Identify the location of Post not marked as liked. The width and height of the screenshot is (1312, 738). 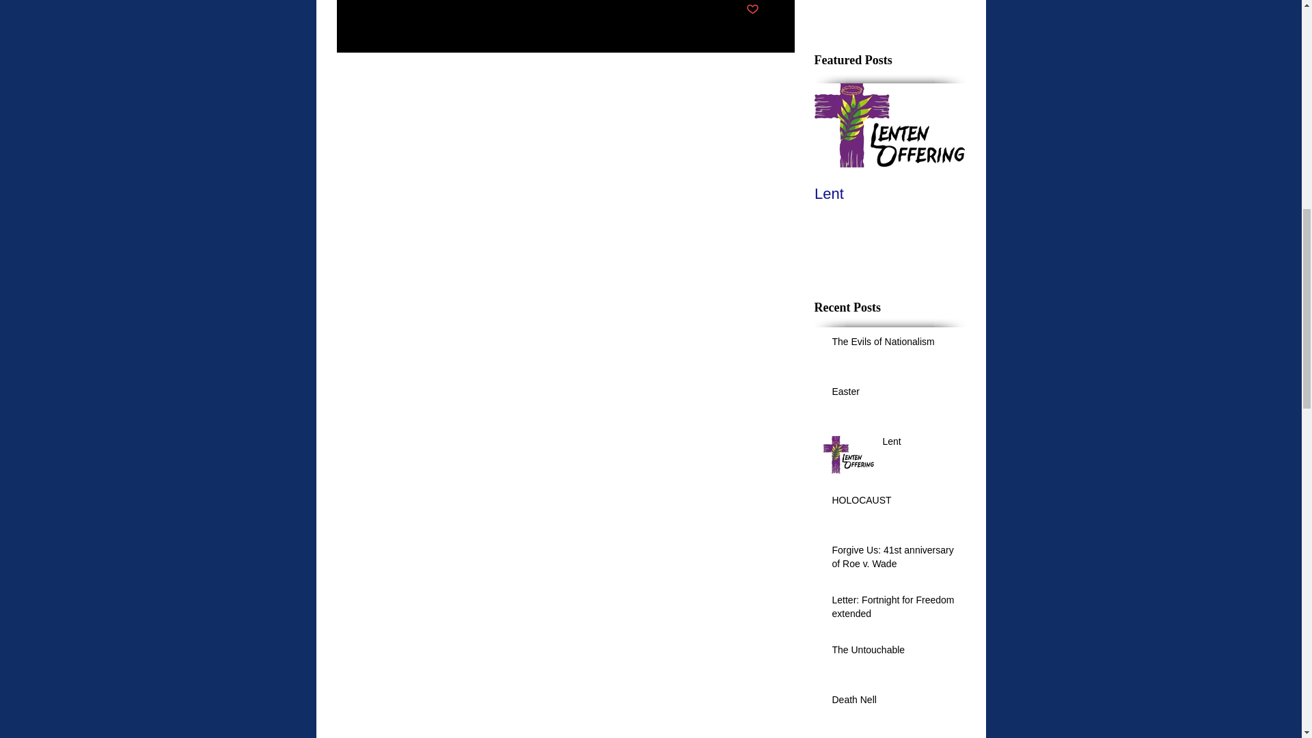
(753, 10).